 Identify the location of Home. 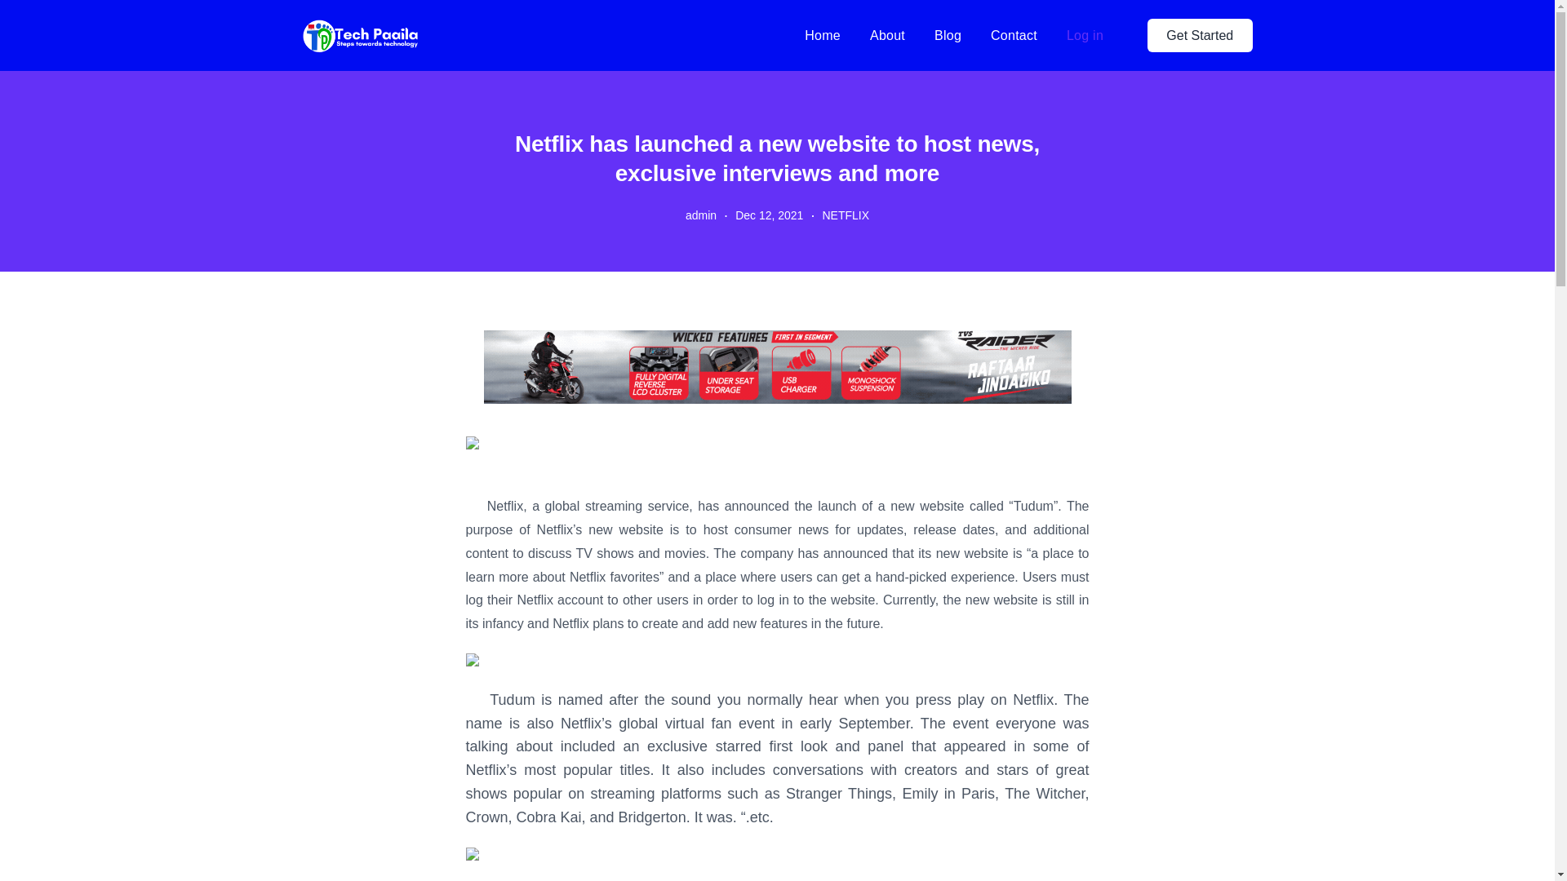
(823, 36).